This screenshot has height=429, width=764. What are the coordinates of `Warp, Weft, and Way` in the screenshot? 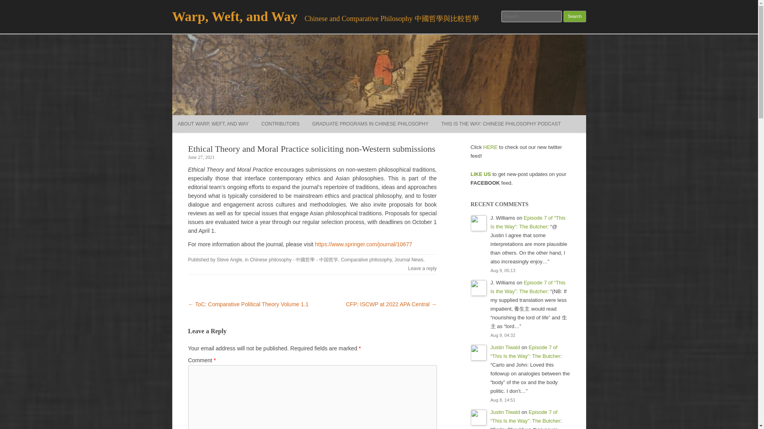 It's located at (234, 16).